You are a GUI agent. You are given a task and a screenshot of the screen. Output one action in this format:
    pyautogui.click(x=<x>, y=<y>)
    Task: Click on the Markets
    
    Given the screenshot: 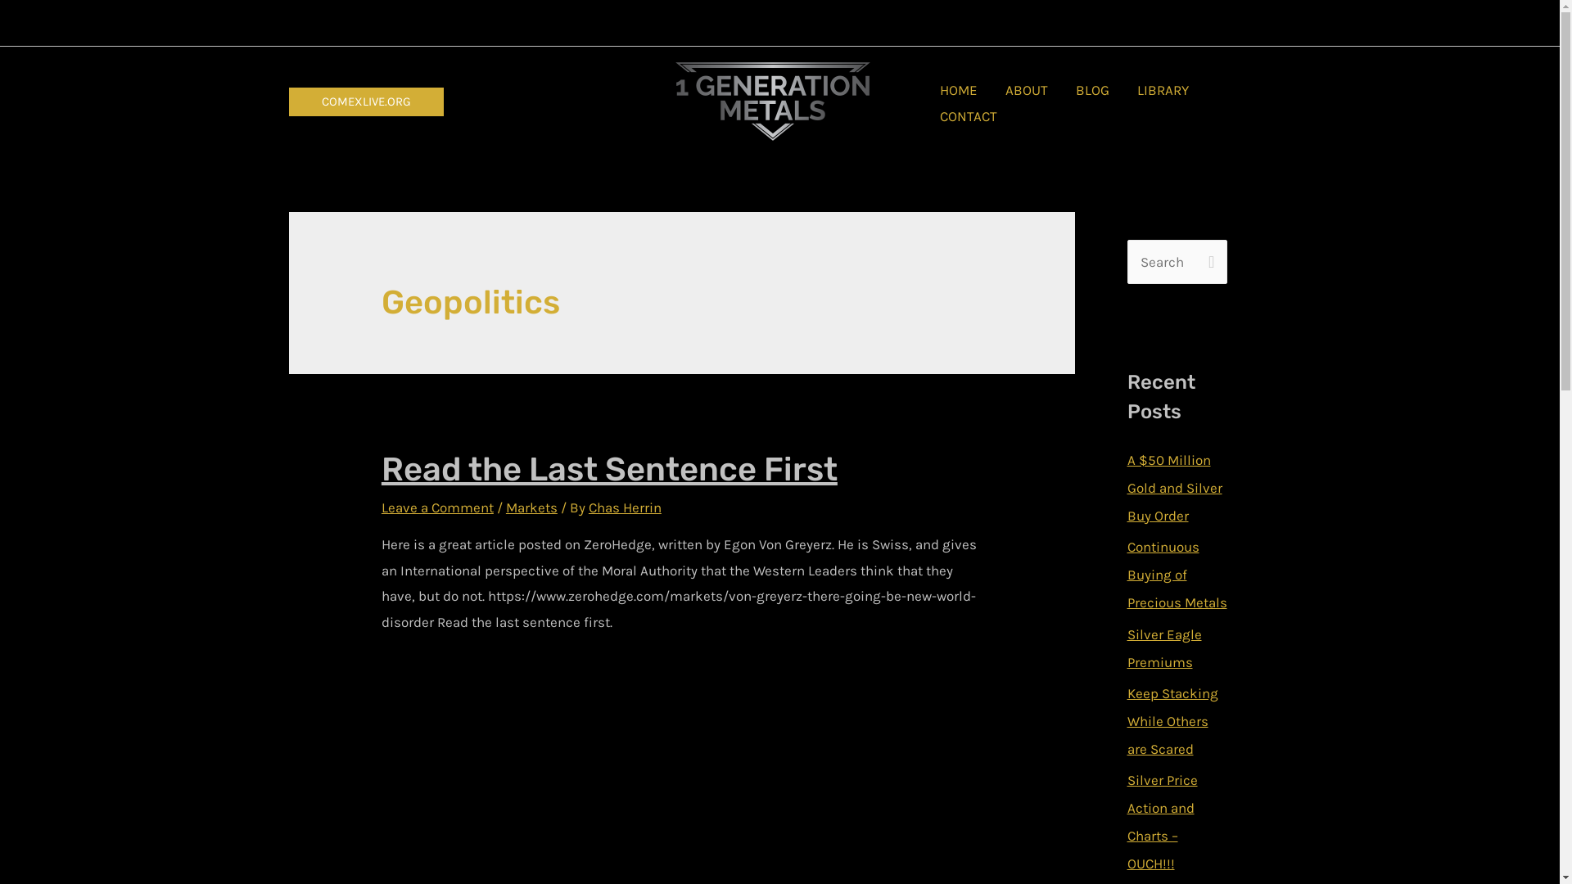 What is the action you would take?
    pyautogui.click(x=532, y=507)
    